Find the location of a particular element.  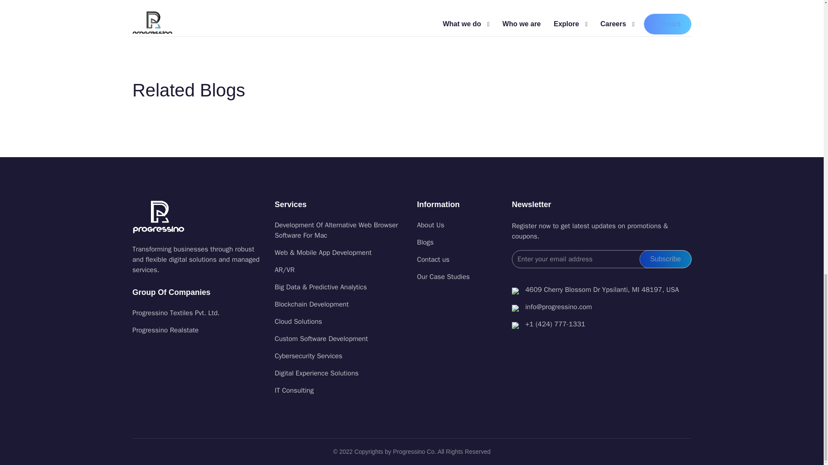

Progressino Textiles Pvt. Ltd. is located at coordinates (176, 313).